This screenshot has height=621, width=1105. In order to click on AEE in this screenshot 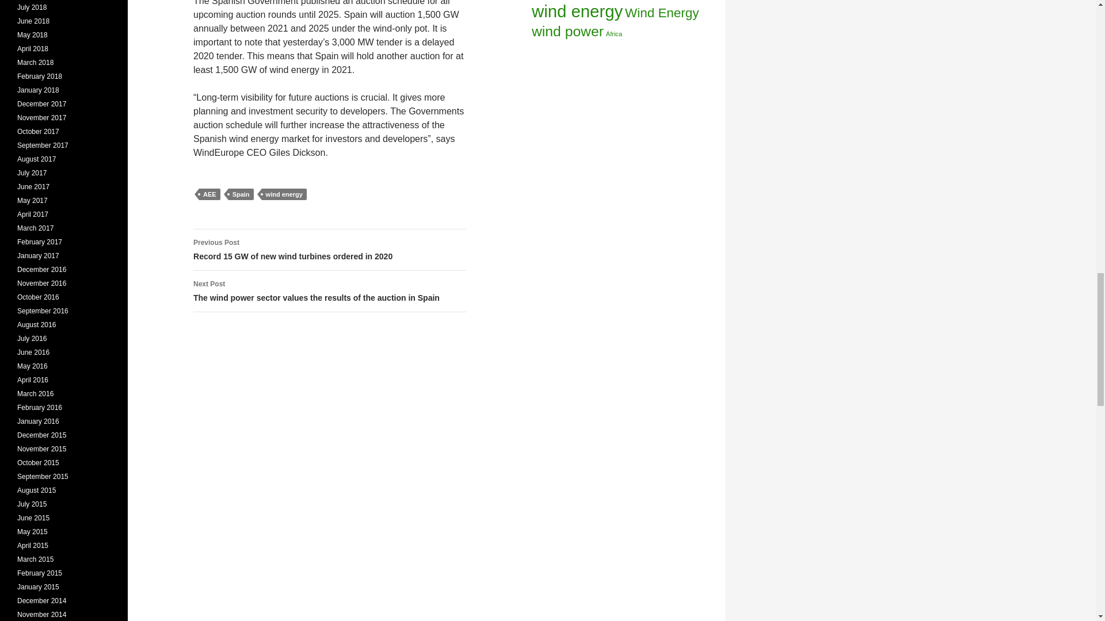, I will do `click(209, 194)`.